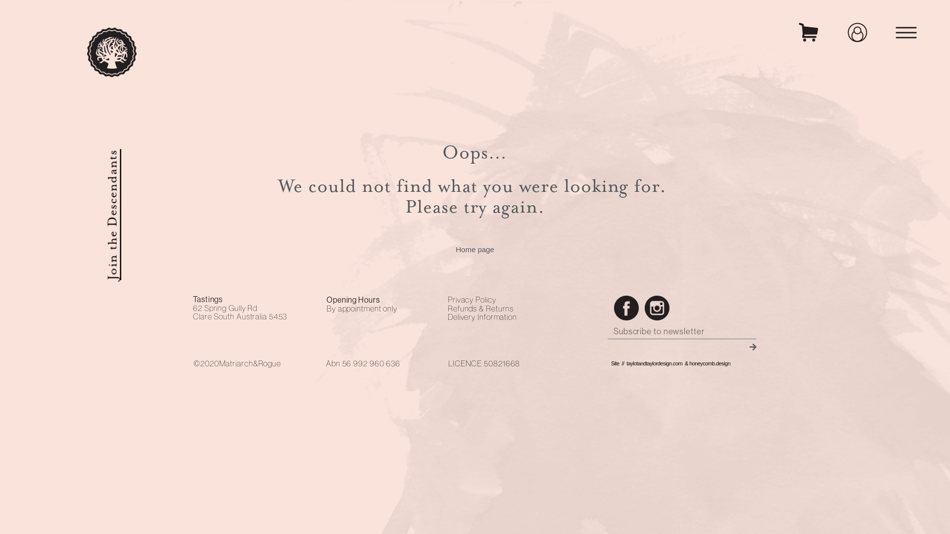  Describe the element at coordinates (481, 309) in the screenshot. I see `Refunds & Returns` at that location.